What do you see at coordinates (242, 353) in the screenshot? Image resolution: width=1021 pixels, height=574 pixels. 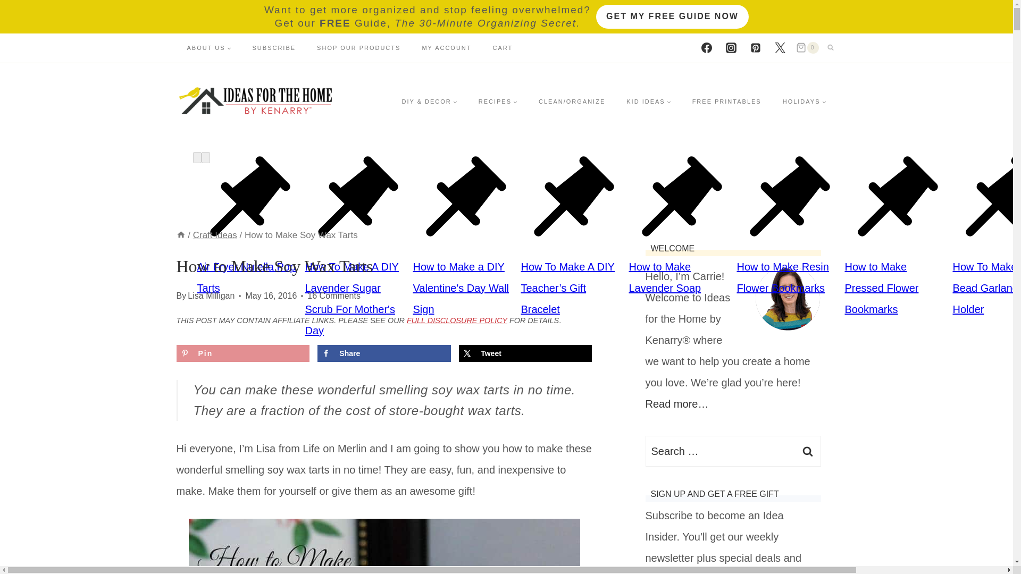 I see `Save to Pinterest` at bounding box center [242, 353].